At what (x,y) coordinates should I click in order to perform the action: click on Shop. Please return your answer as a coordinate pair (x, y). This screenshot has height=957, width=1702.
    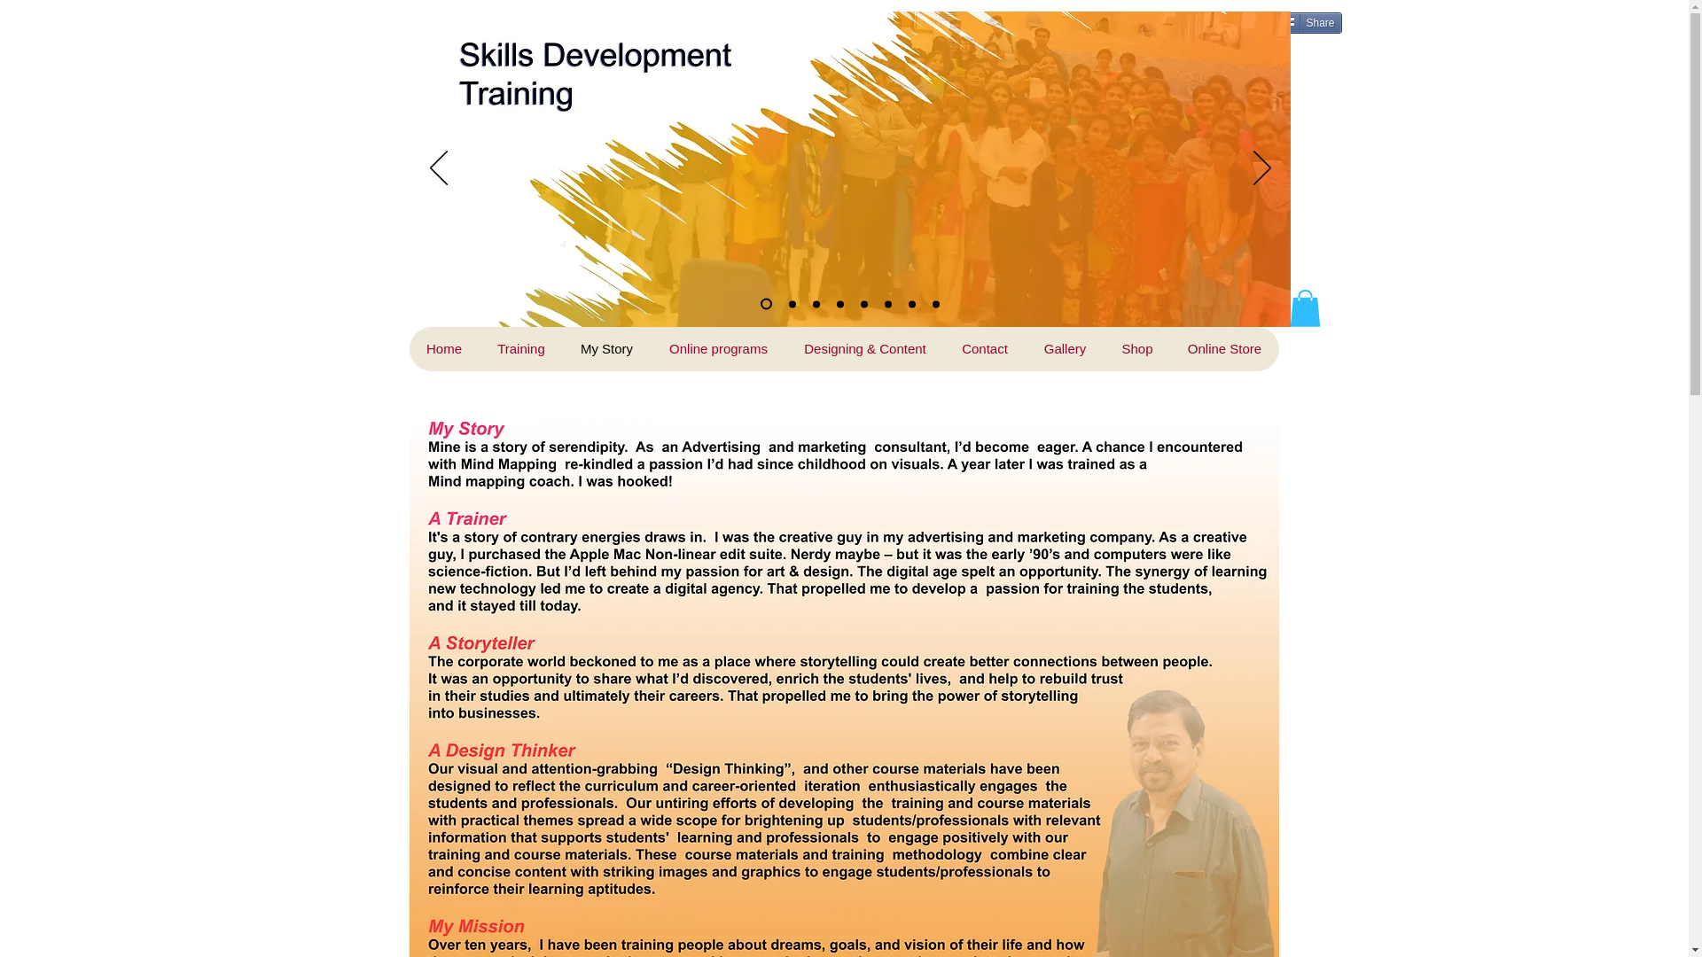
    Looking at the image, I should click on (1137, 349).